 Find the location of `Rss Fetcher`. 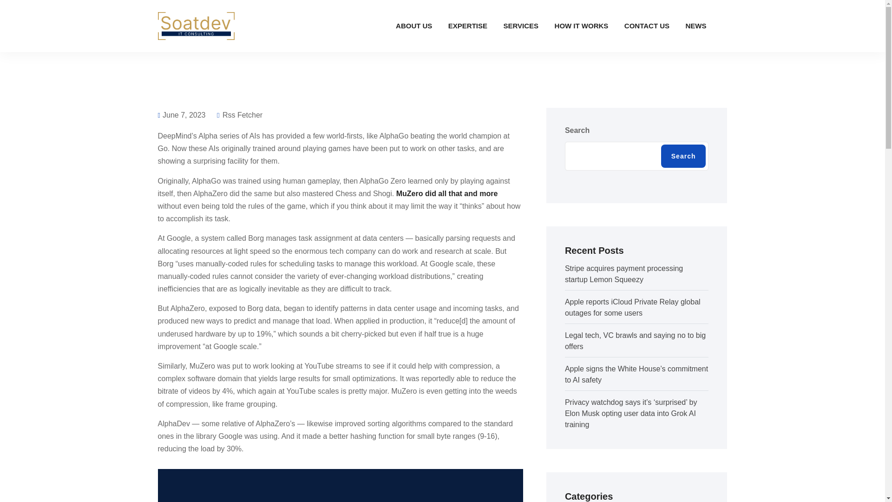

Rss Fetcher is located at coordinates (239, 114).